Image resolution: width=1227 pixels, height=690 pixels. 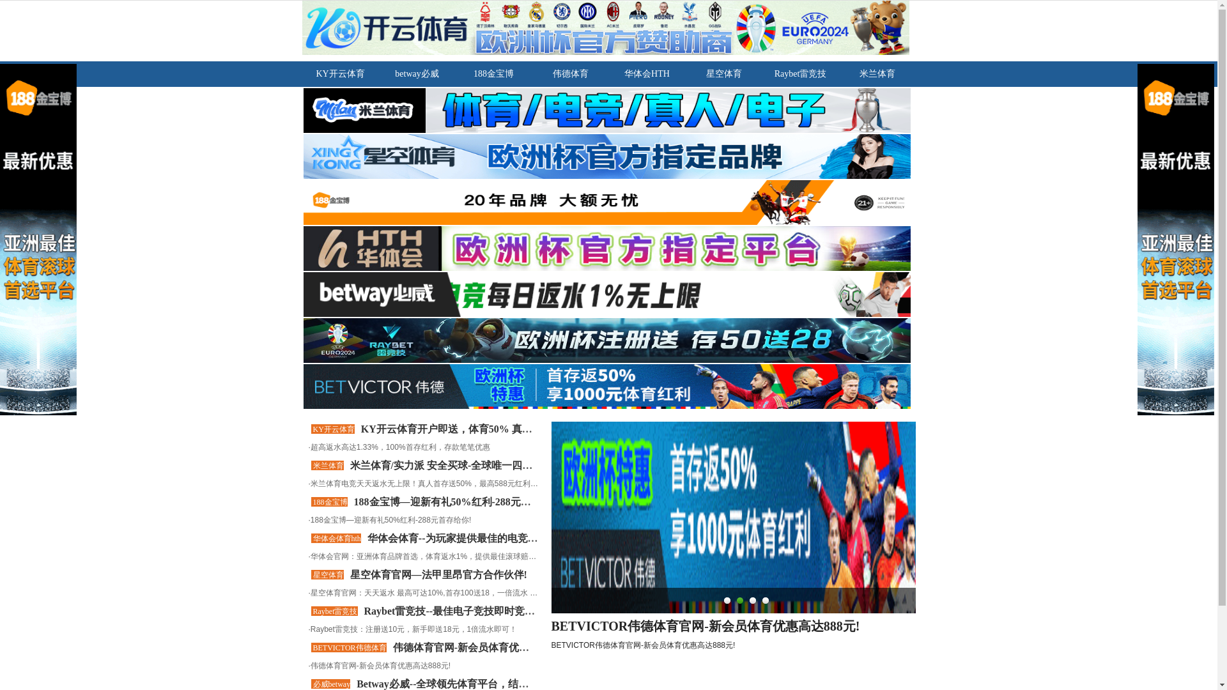 What do you see at coordinates (96, 622) in the screenshot?
I see `kosmo end anchors` at bounding box center [96, 622].